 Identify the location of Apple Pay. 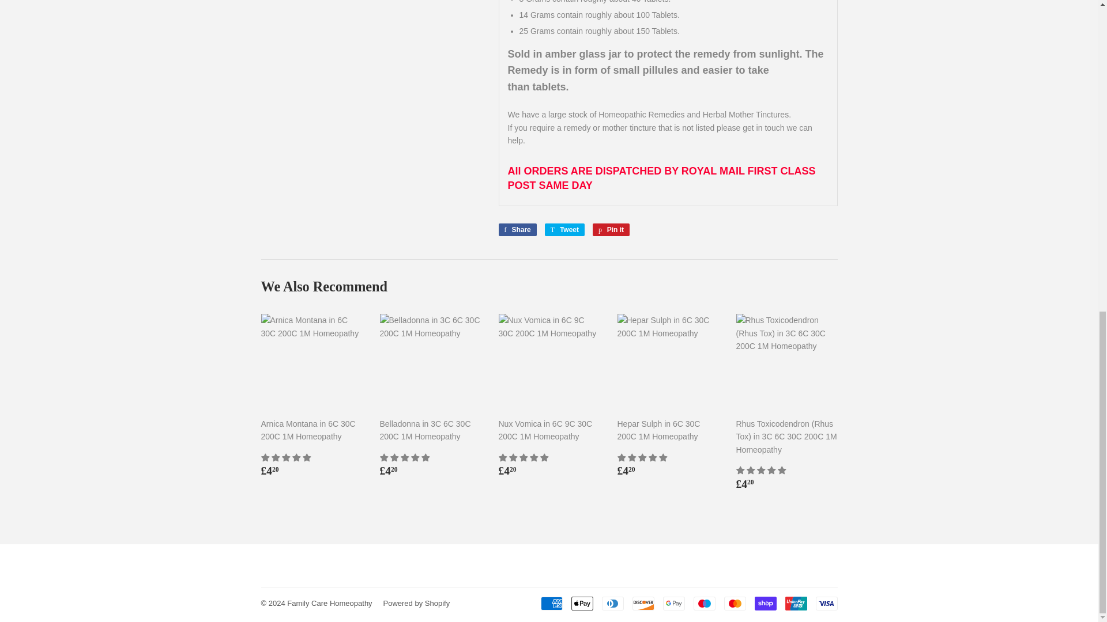
(581, 603).